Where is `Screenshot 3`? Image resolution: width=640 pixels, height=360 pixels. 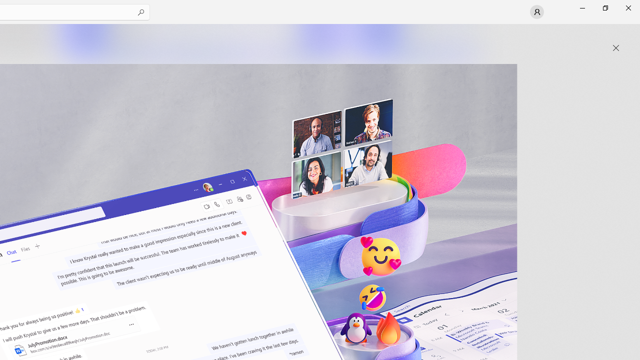
Screenshot 3 is located at coordinates (417, 41).